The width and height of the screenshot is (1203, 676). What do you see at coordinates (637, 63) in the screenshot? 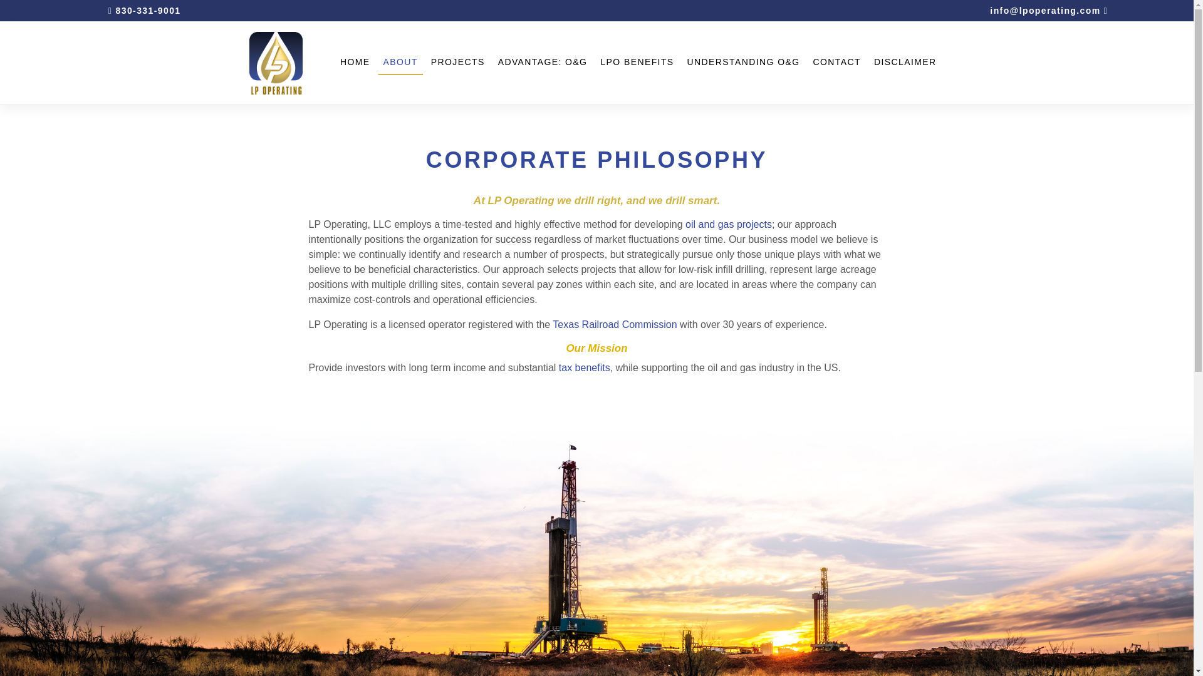
I see `LPO Benefits` at bounding box center [637, 63].